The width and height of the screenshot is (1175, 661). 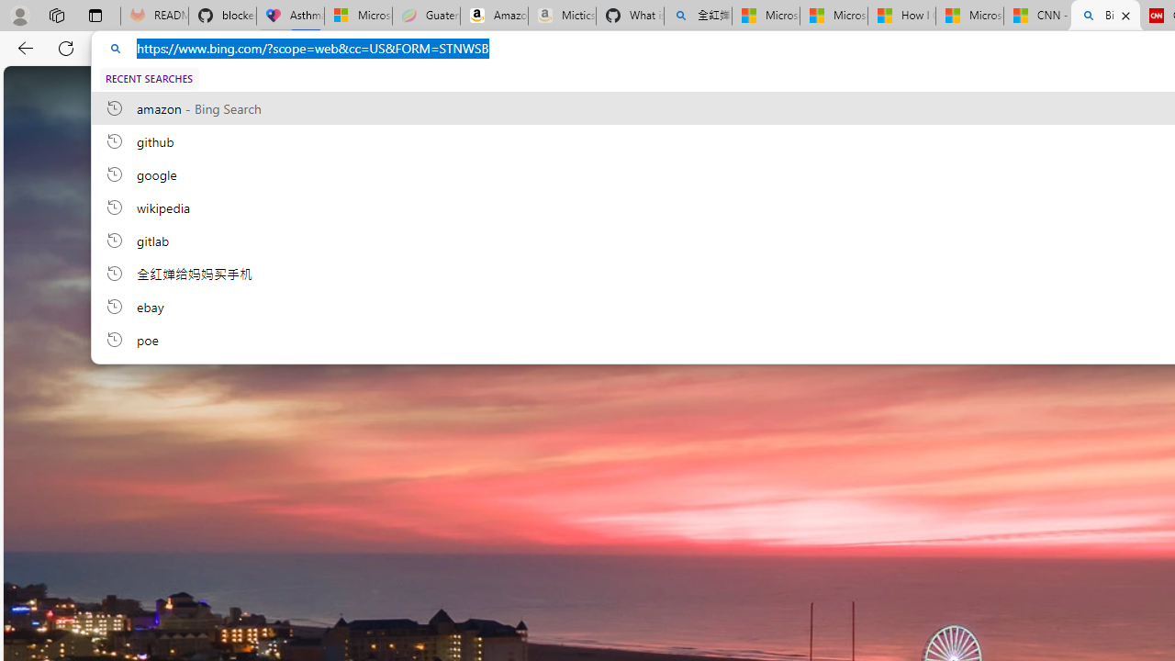 I want to click on More, so click(x=854, y=84).